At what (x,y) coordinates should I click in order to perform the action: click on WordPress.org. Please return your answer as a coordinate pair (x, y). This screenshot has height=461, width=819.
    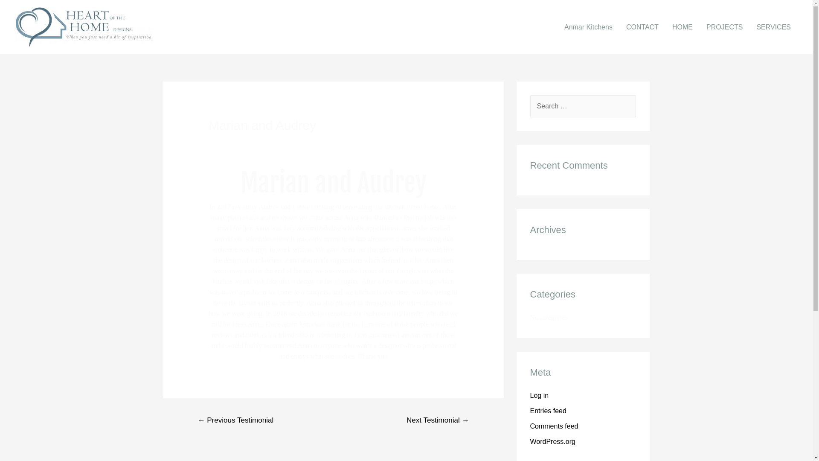
    Looking at the image, I should click on (552, 441).